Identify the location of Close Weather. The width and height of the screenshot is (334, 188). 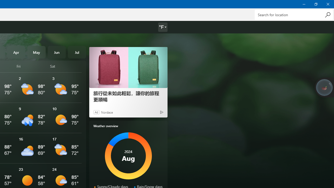
(328, 4).